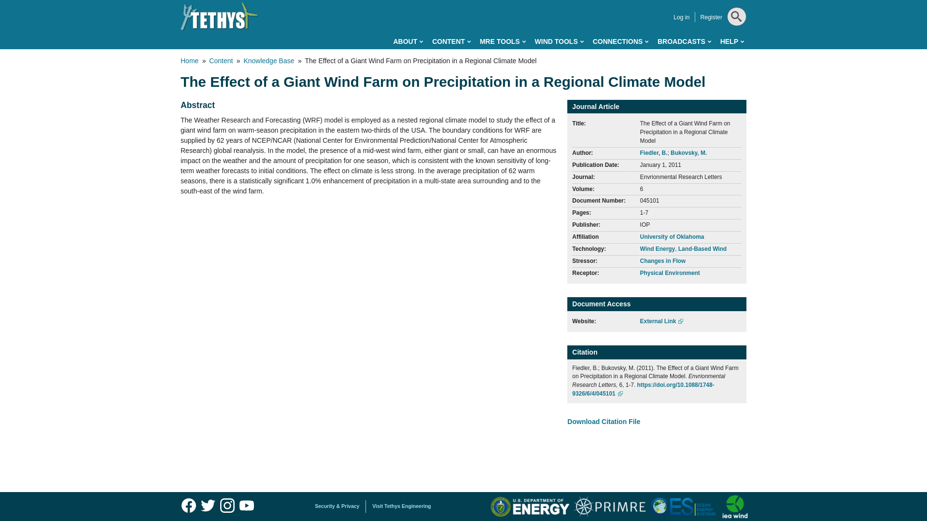 This screenshot has height=521, width=927. I want to click on HELP, so click(732, 41).